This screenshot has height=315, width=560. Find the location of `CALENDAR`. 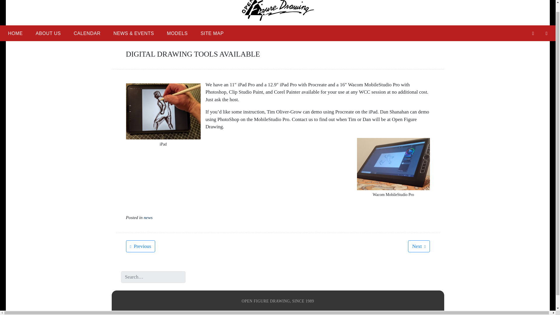

CALENDAR is located at coordinates (87, 33).